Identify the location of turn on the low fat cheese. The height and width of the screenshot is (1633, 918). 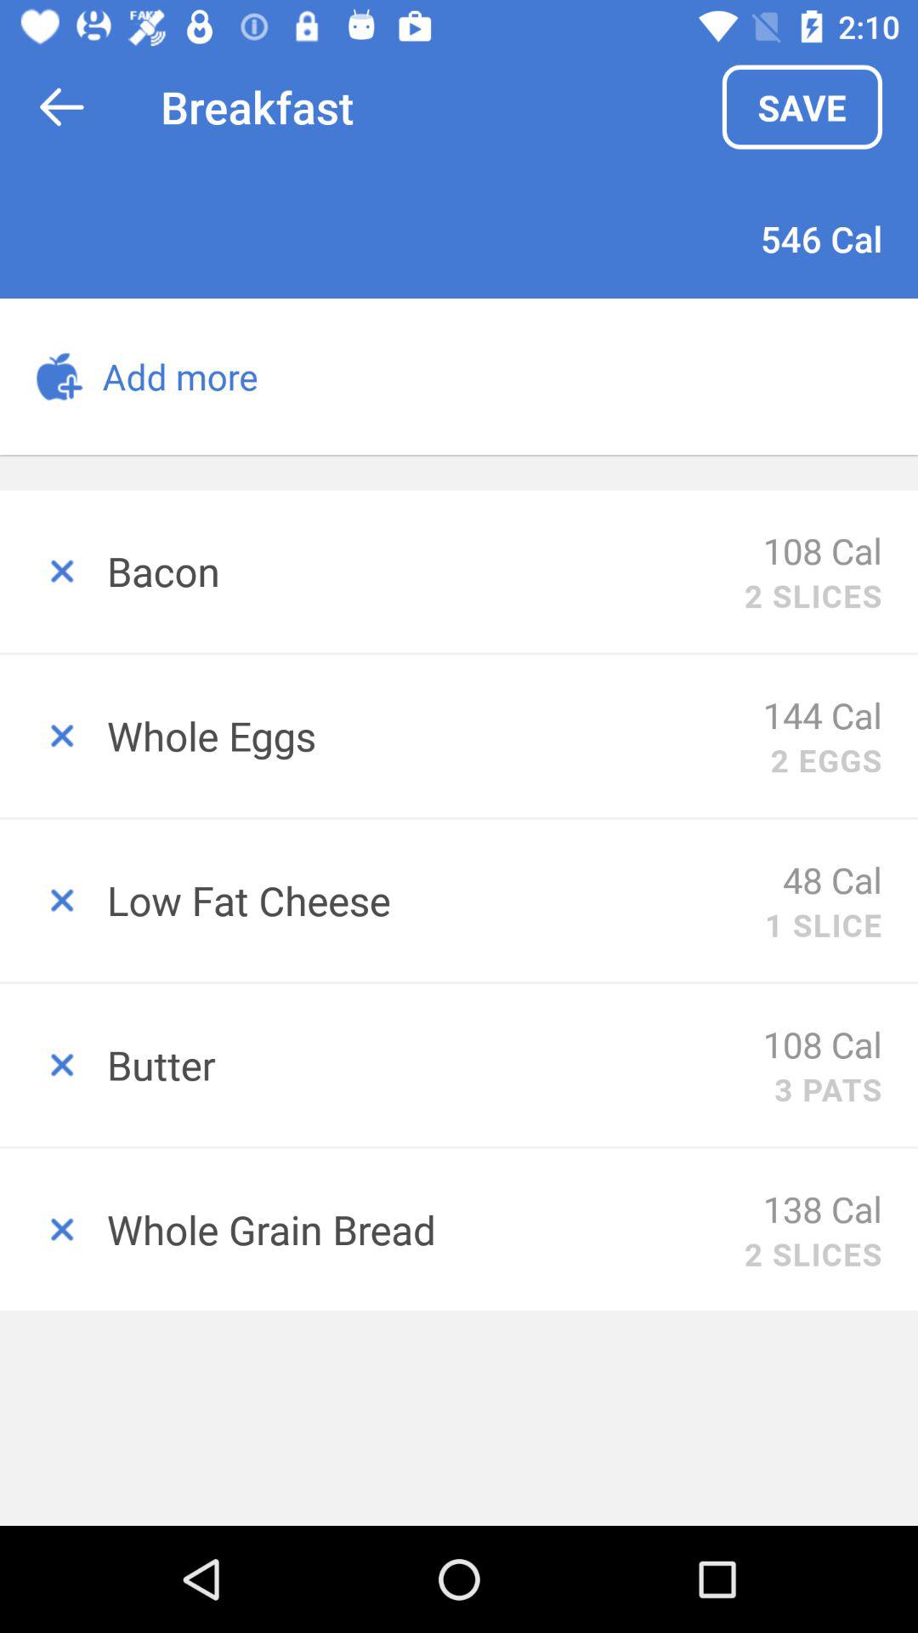
(435, 900).